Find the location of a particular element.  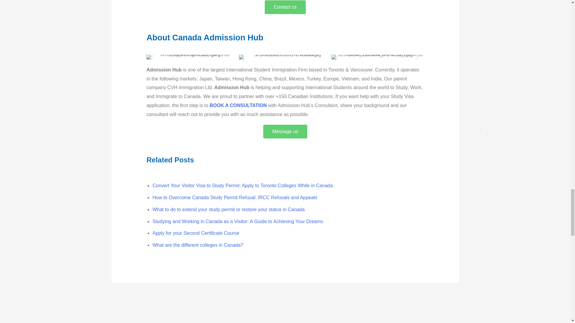

Apply for your Second Certificate Course is located at coordinates (196, 233).